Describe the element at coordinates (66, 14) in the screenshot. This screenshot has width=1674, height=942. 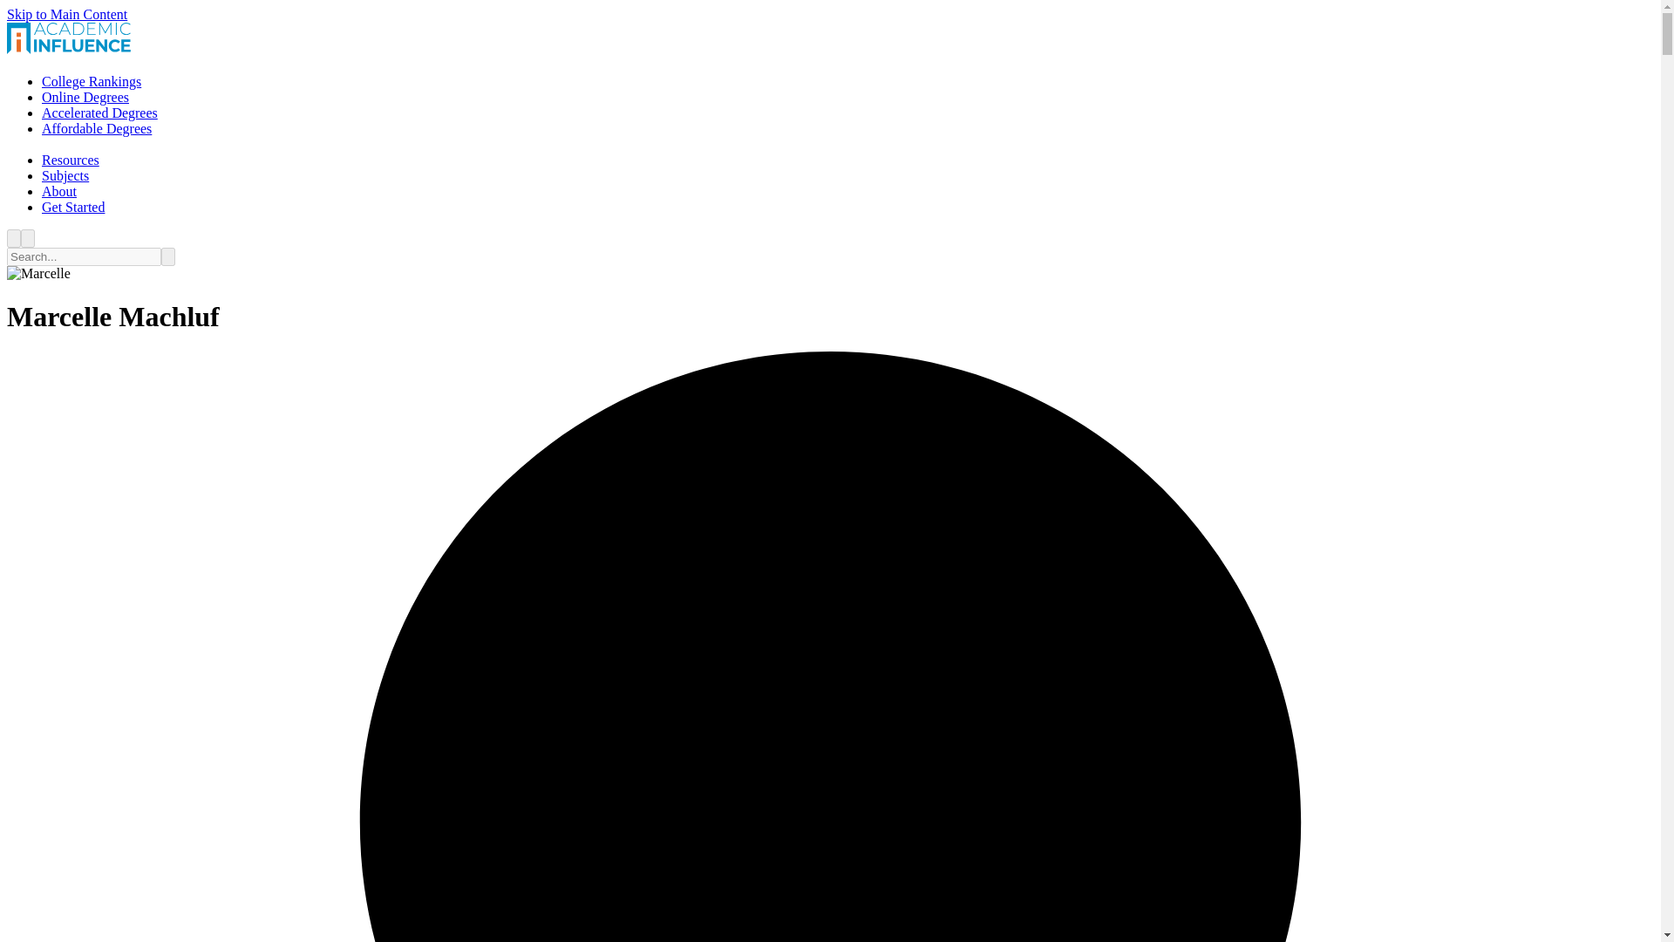
I see `Skip to Main Content` at that location.